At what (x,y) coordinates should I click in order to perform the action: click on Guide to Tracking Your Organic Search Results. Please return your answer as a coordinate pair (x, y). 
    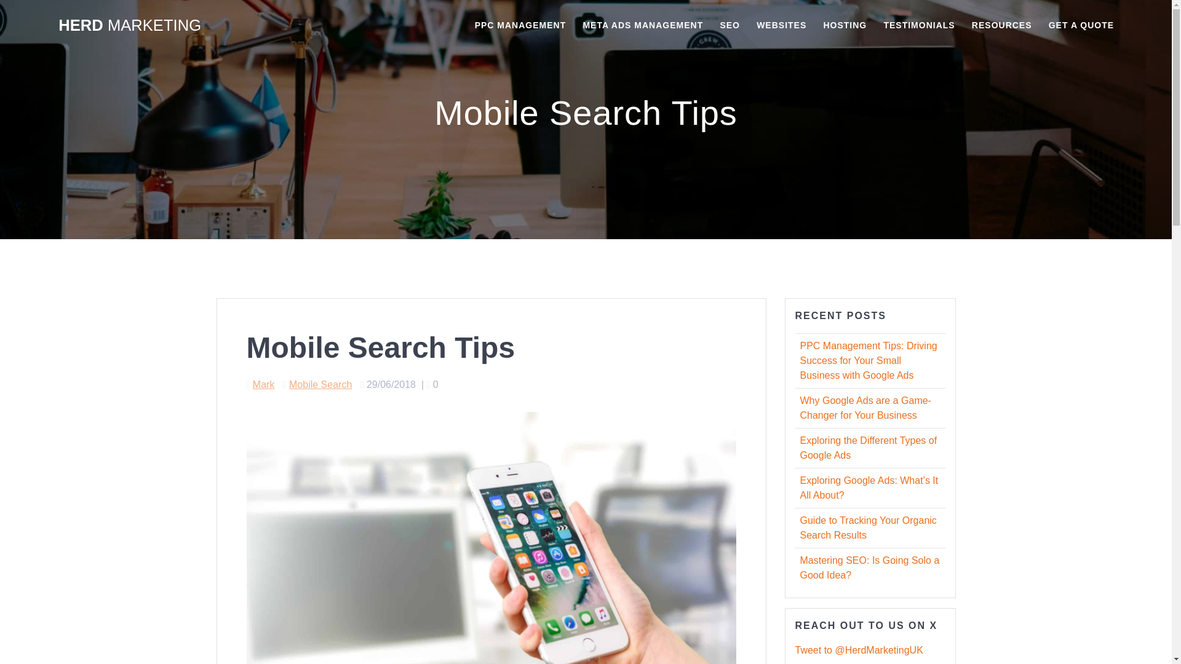
    Looking at the image, I should click on (867, 528).